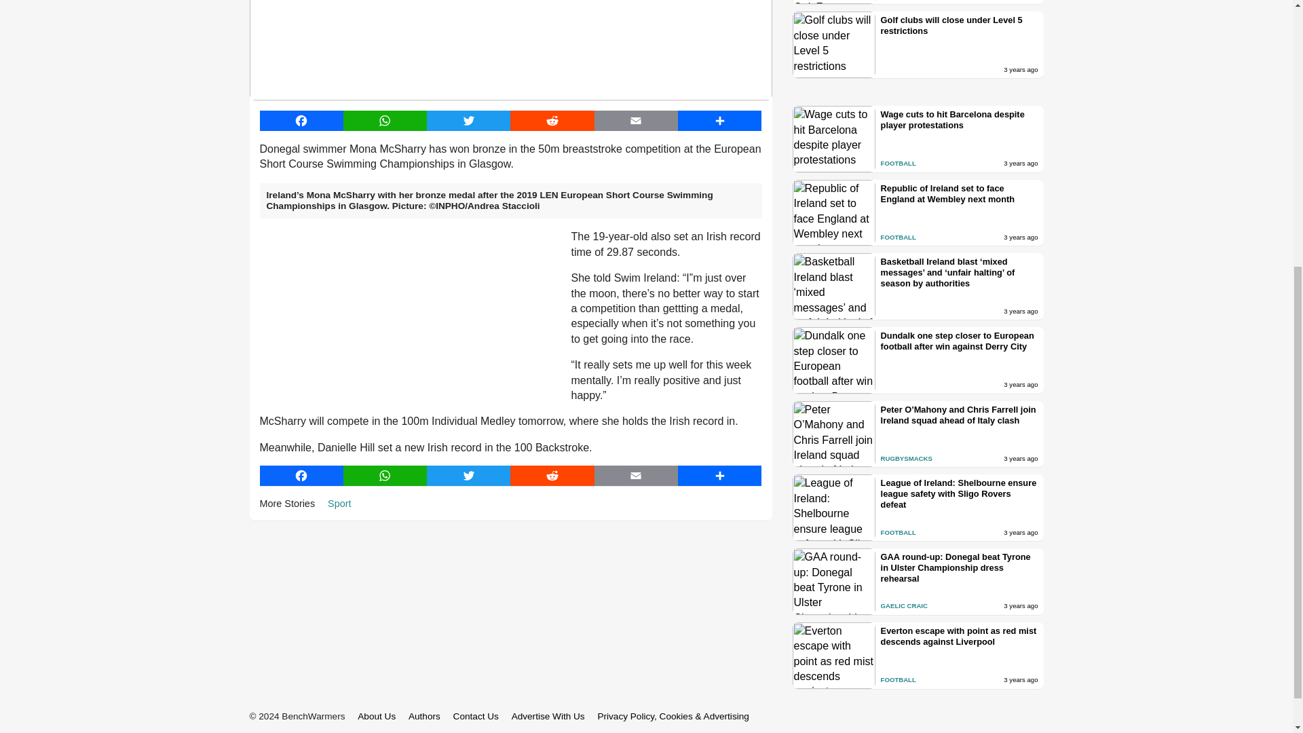  I want to click on Share, so click(719, 475).